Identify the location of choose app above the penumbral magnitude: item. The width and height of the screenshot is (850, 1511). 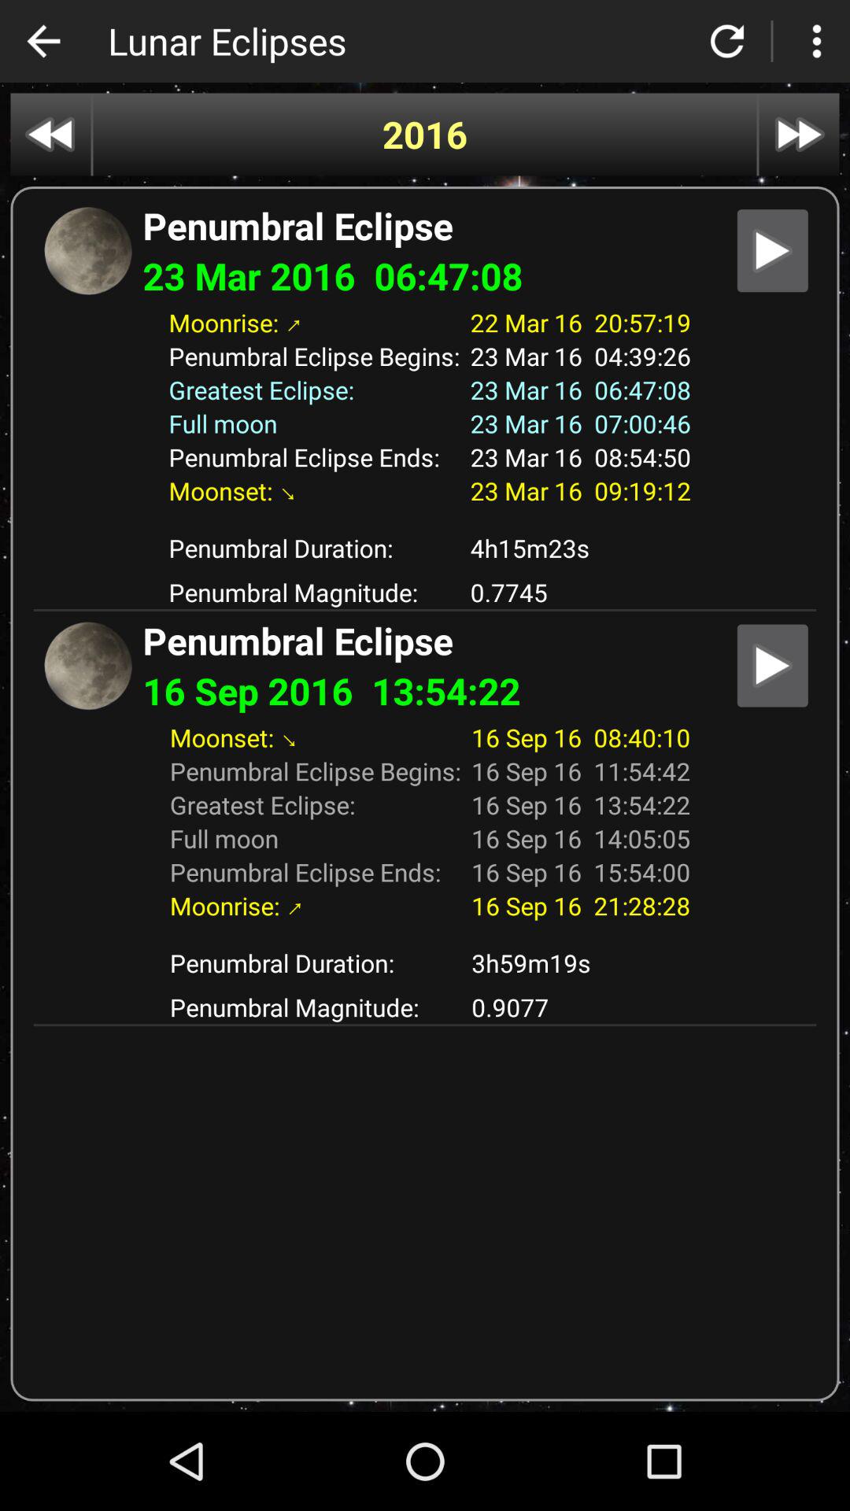
(581, 963).